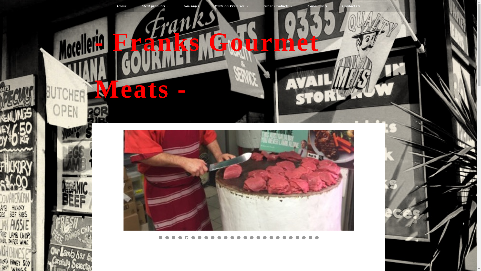  I want to click on 6, so click(193, 238).